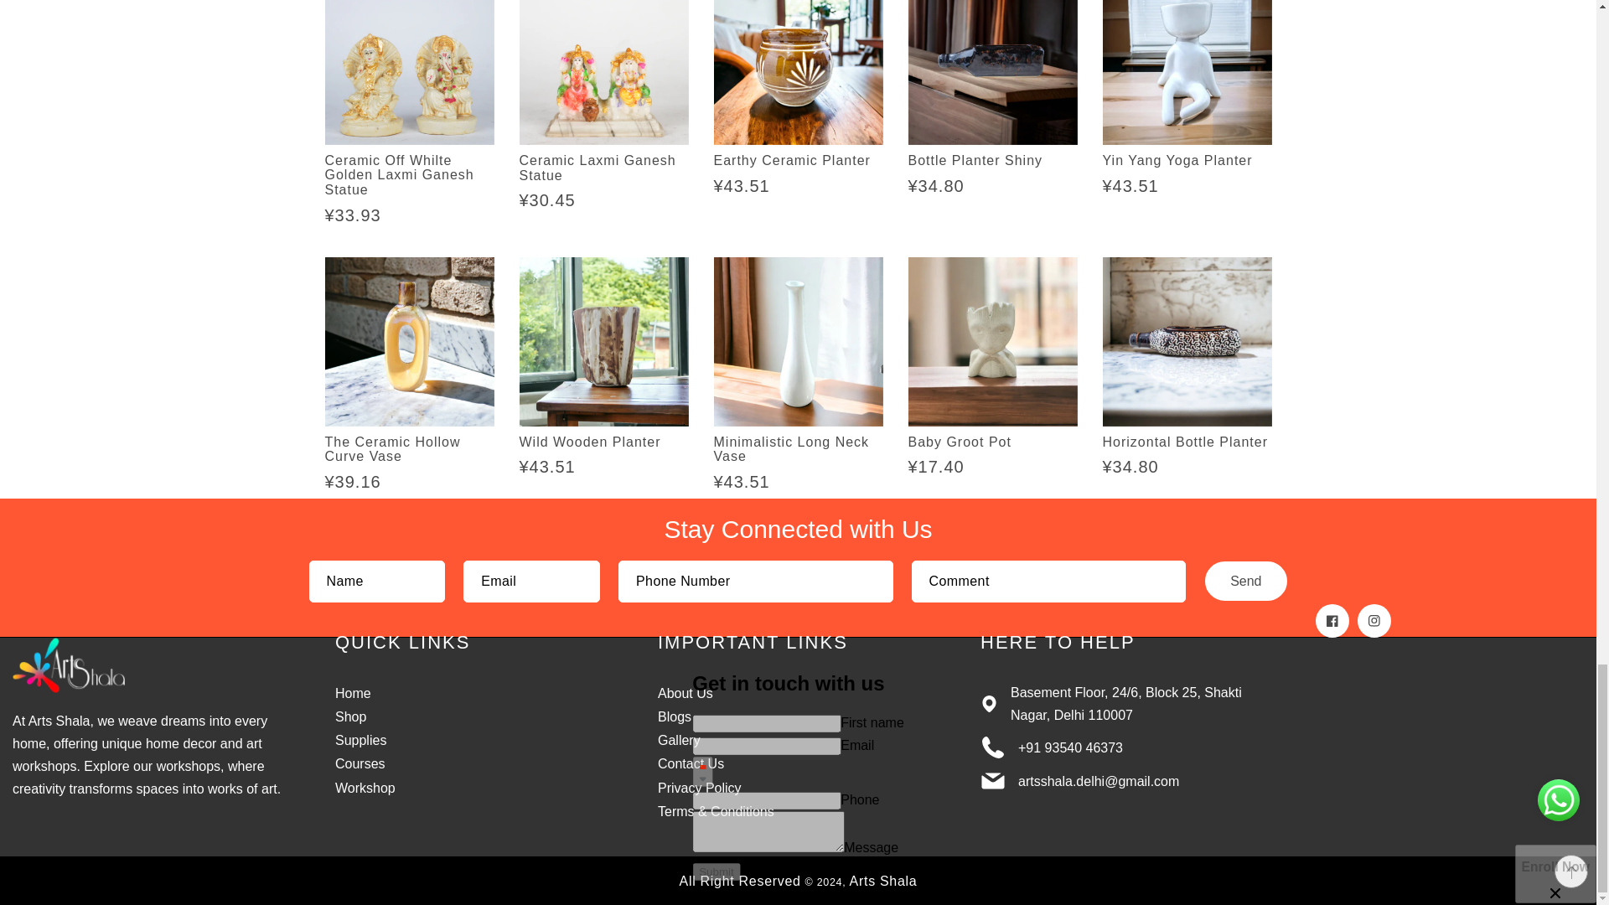 This screenshot has width=1609, height=905. I want to click on resin art, so click(675, 716).